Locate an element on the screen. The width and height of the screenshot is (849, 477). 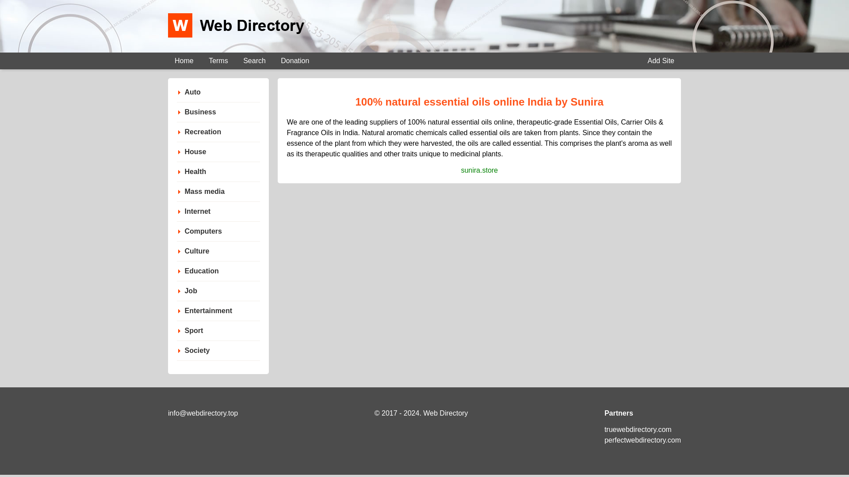
Donation is located at coordinates (295, 61).